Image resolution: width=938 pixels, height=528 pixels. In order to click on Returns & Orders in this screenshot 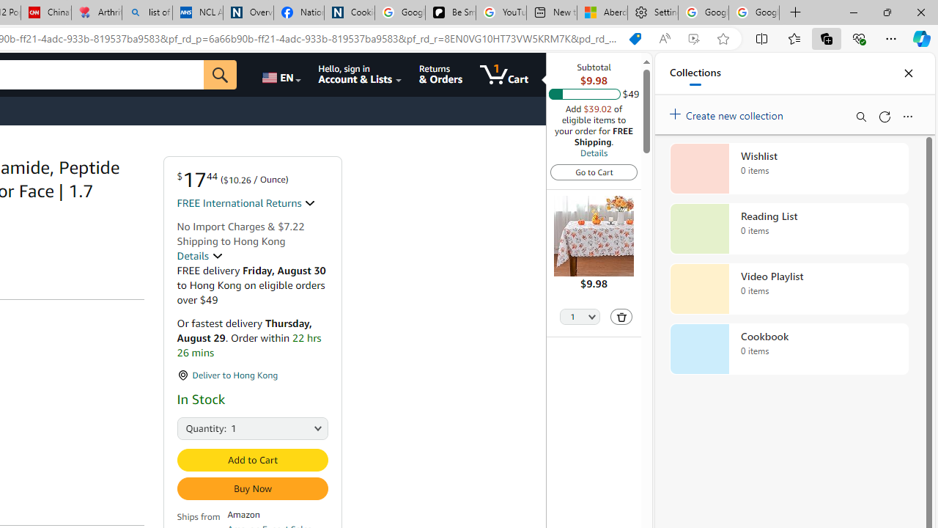, I will do `click(441, 75)`.